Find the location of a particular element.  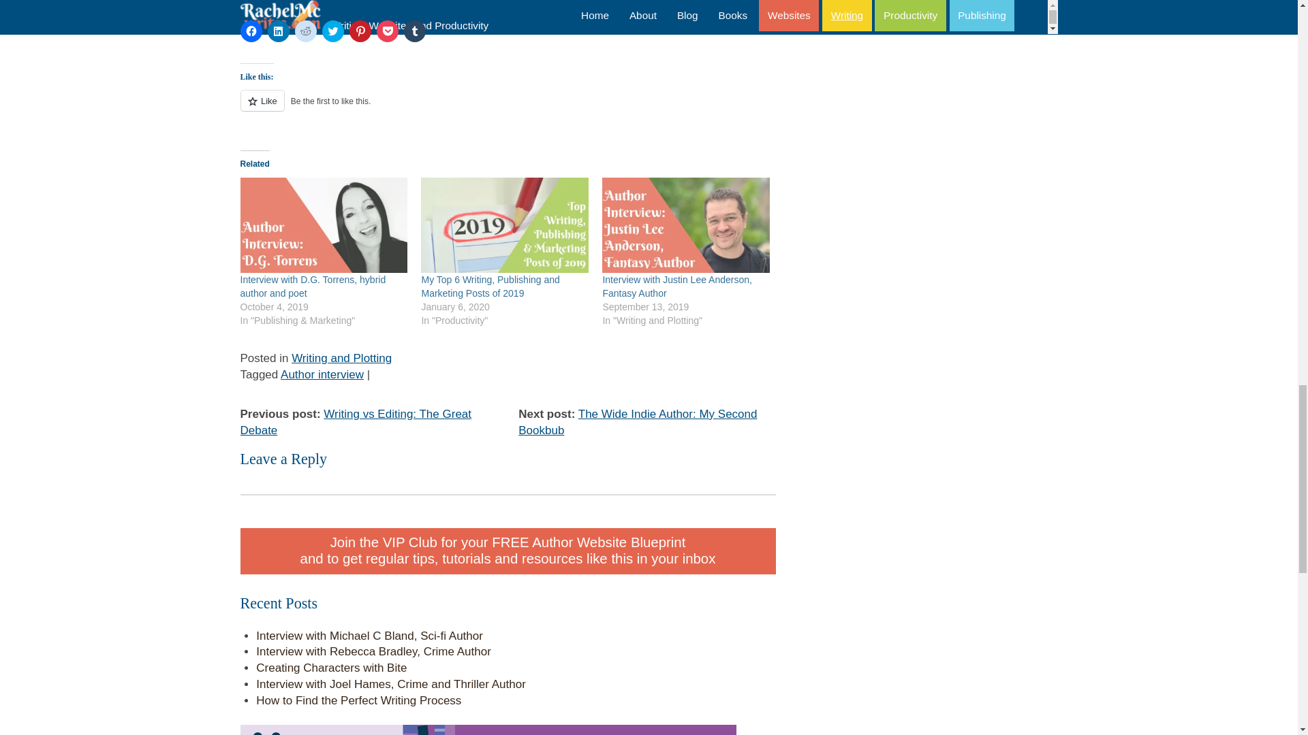

Like or Reblog is located at coordinates (507, 108).